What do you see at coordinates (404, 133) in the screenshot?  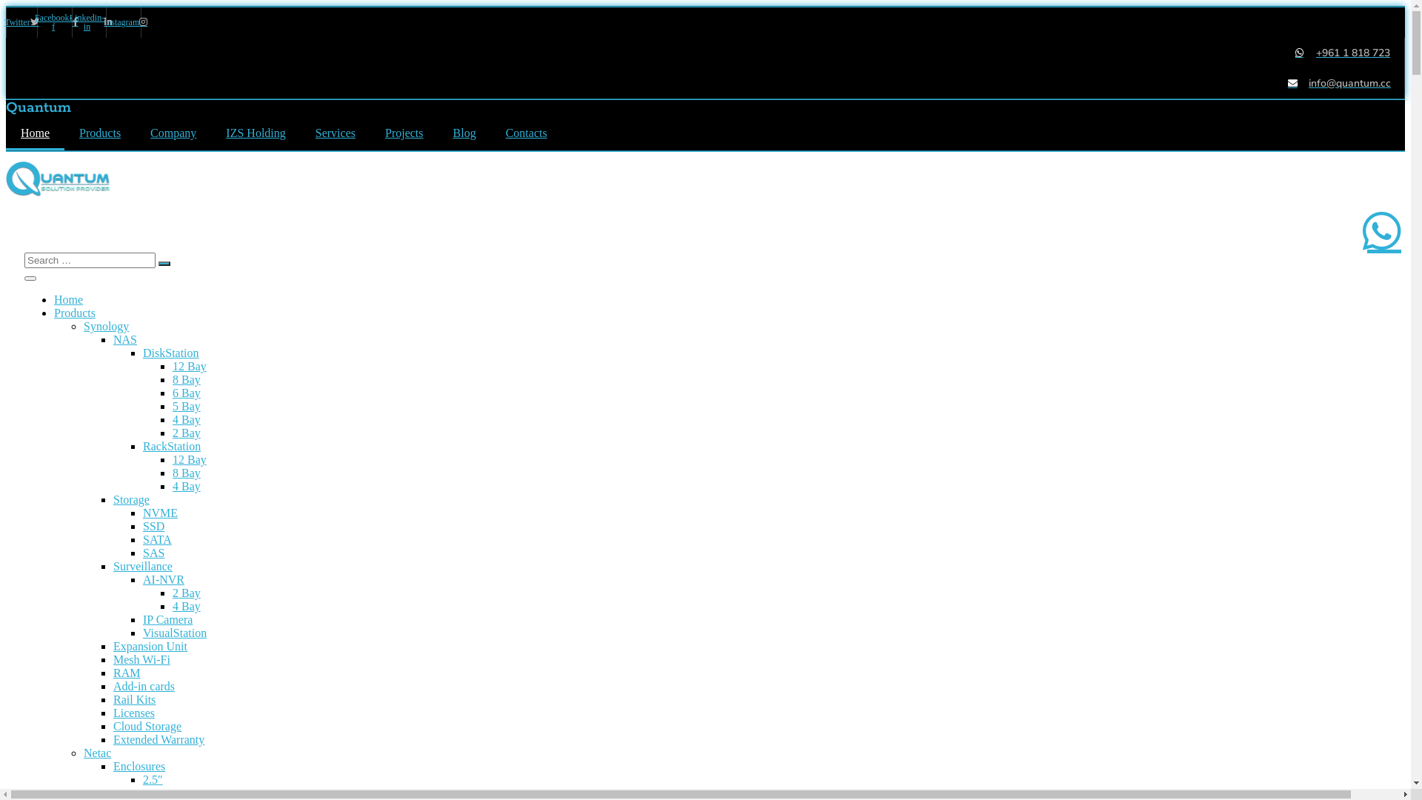 I see `Projects` at bounding box center [404, 133].